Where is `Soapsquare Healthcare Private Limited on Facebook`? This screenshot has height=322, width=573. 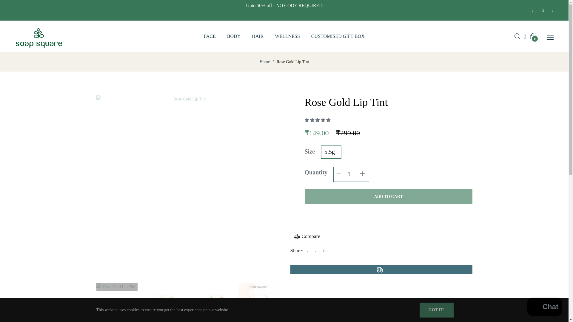
Soapsquare Healthcare Private Limited on Facebook is located at coordinates (531, 10).